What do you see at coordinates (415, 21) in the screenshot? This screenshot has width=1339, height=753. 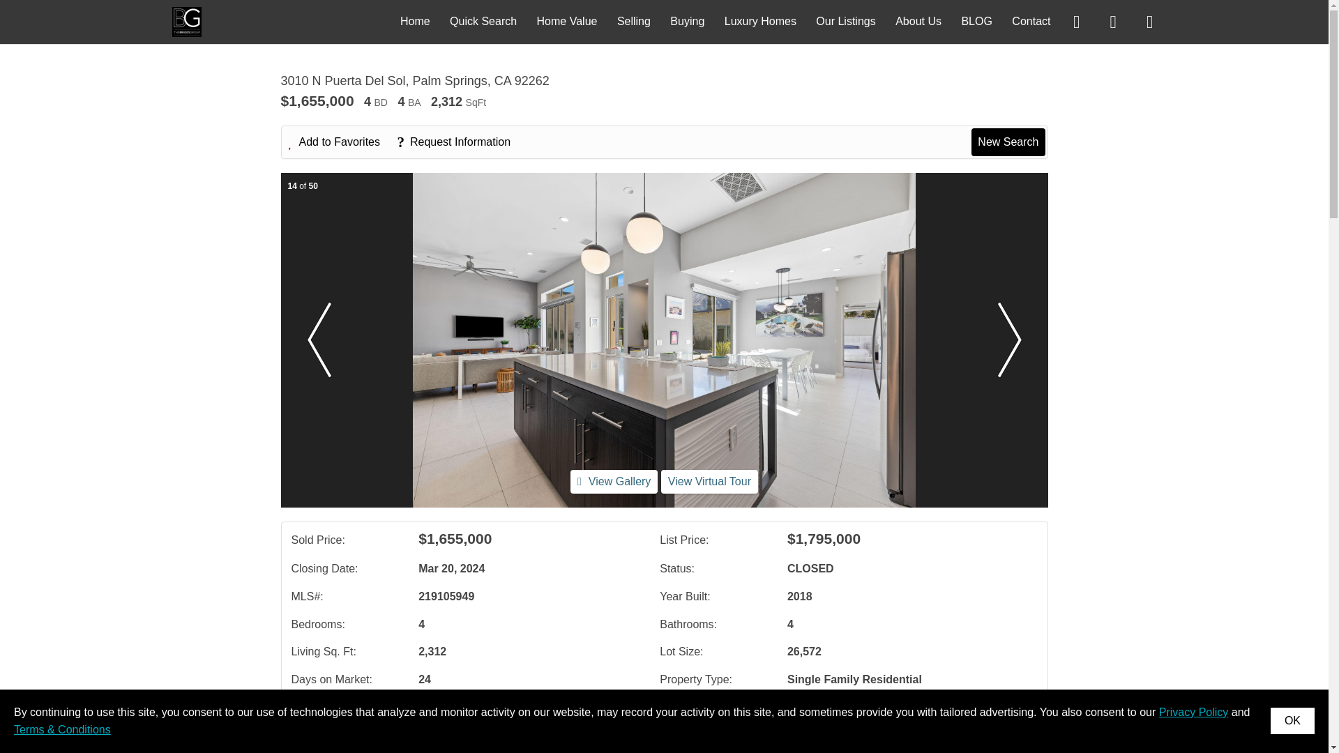 I see `Home` at bounding box center [415, 21].